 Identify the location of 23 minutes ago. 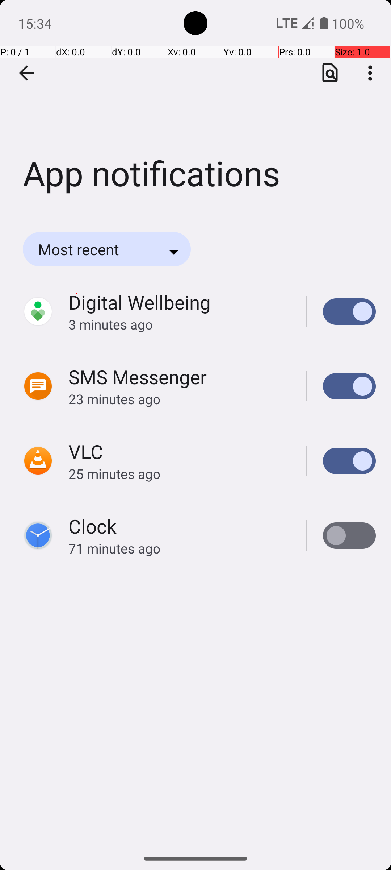
(180, 399).